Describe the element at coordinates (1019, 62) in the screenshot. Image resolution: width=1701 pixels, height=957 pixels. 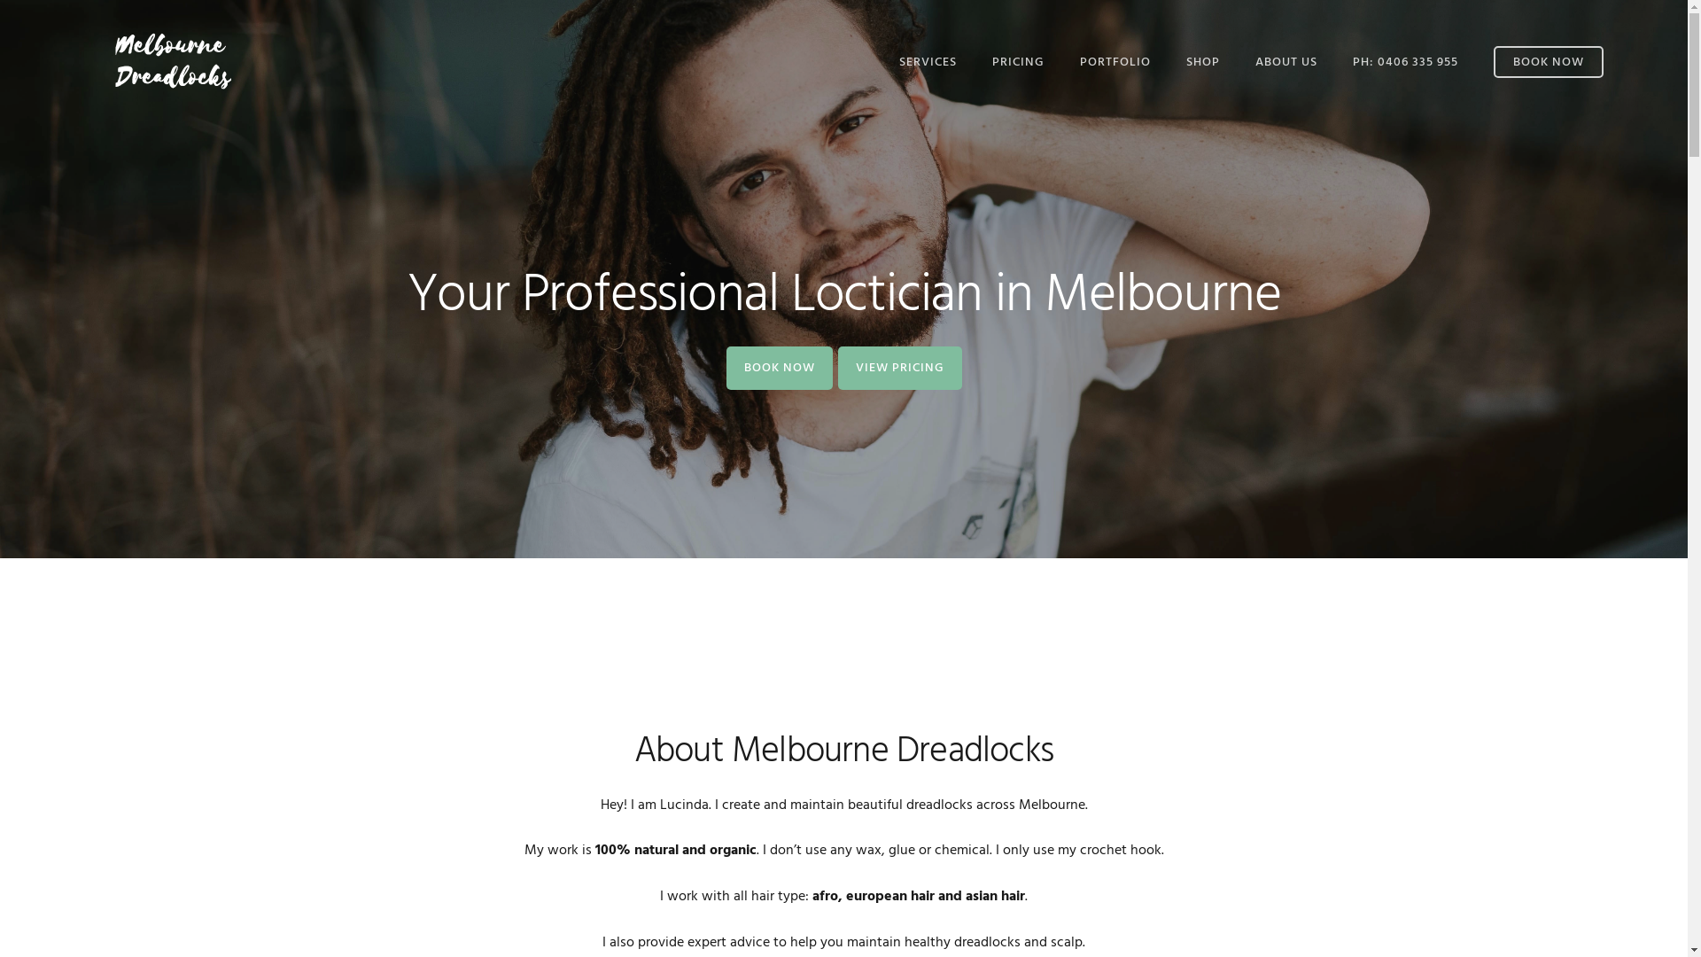
I see `PRICING` at that location.